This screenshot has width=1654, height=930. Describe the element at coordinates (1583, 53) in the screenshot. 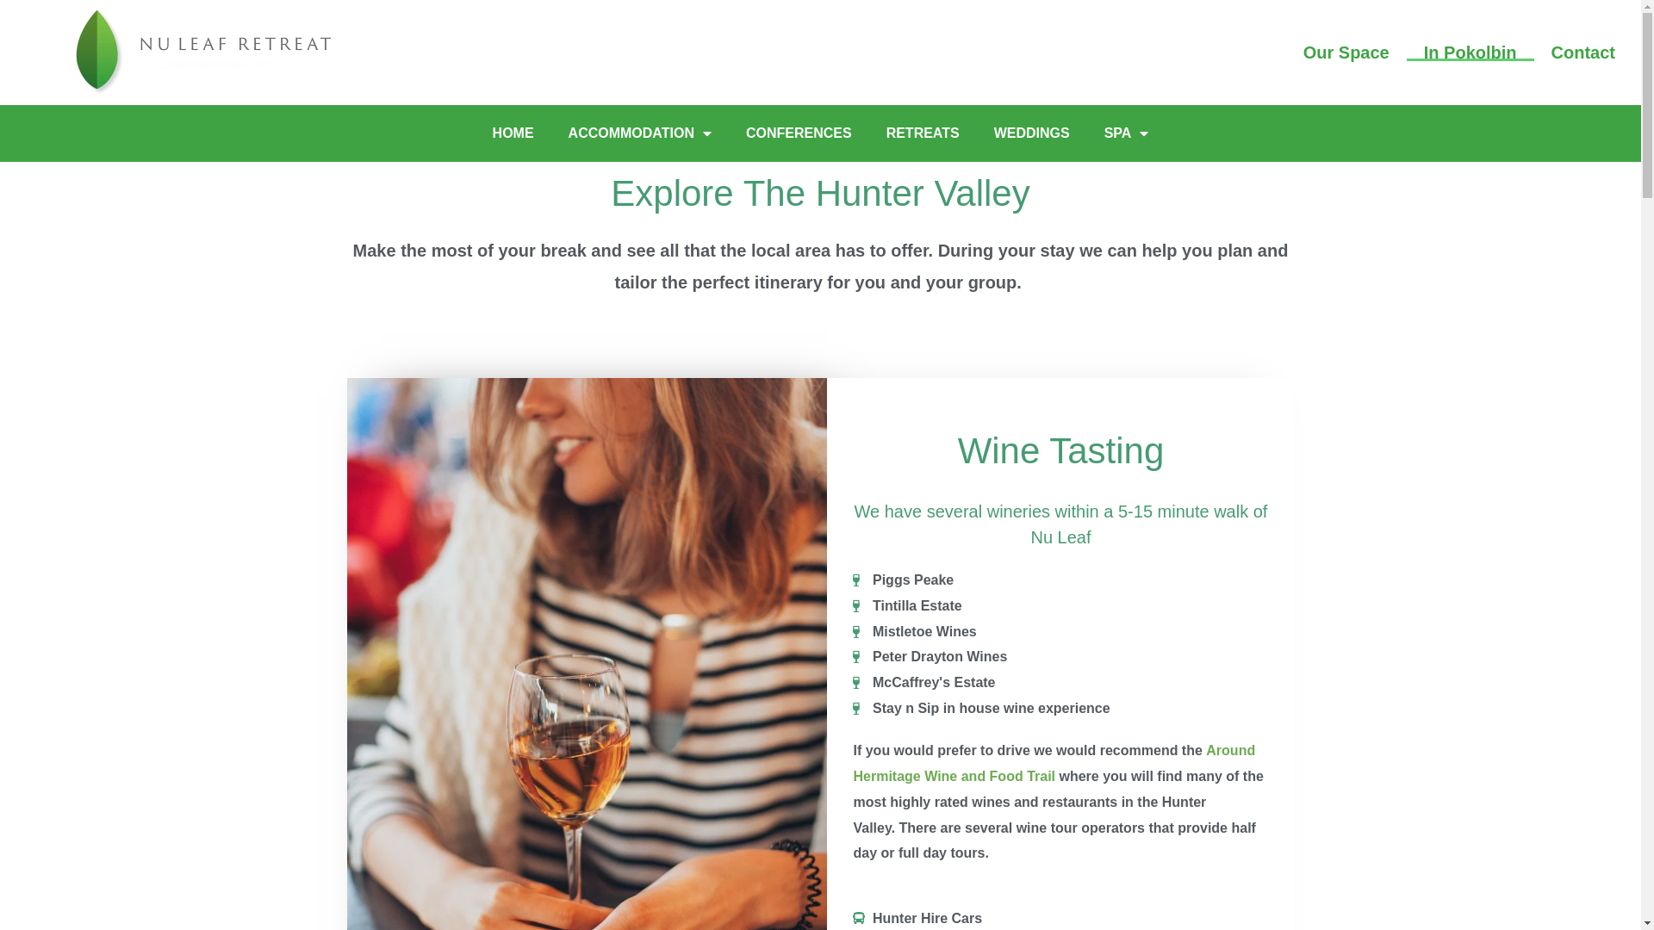

I see `Contact` at that location.